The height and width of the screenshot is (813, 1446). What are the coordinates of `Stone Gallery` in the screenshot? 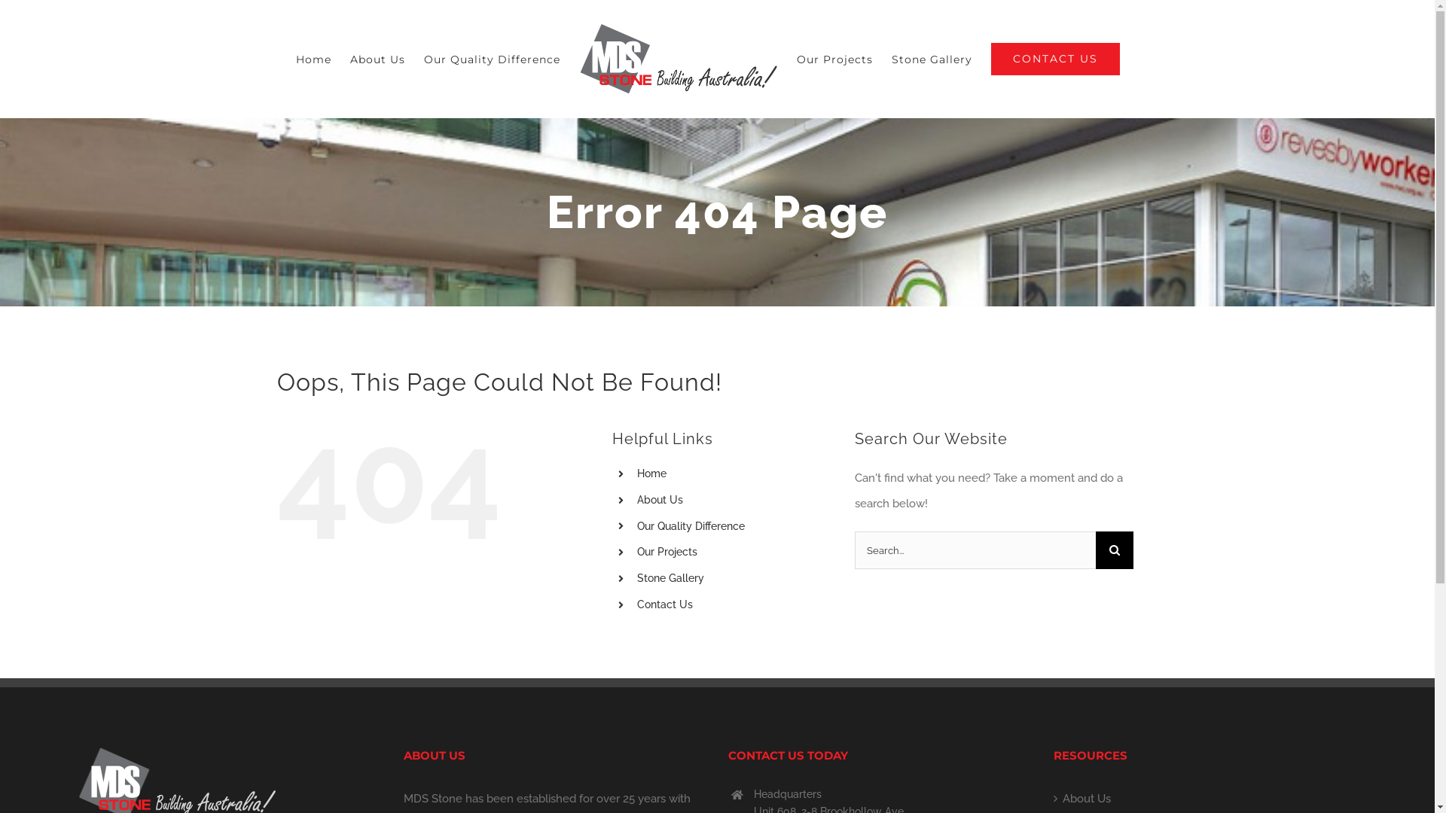 It's located at (670, 578).